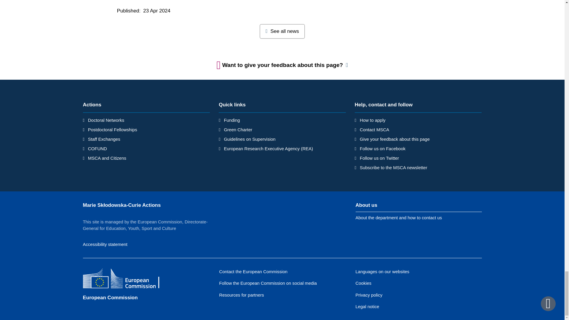 The height and width of the screenshot is (320, 569). I want to click on Want to give your feedback about this page?, so click(282, 65).